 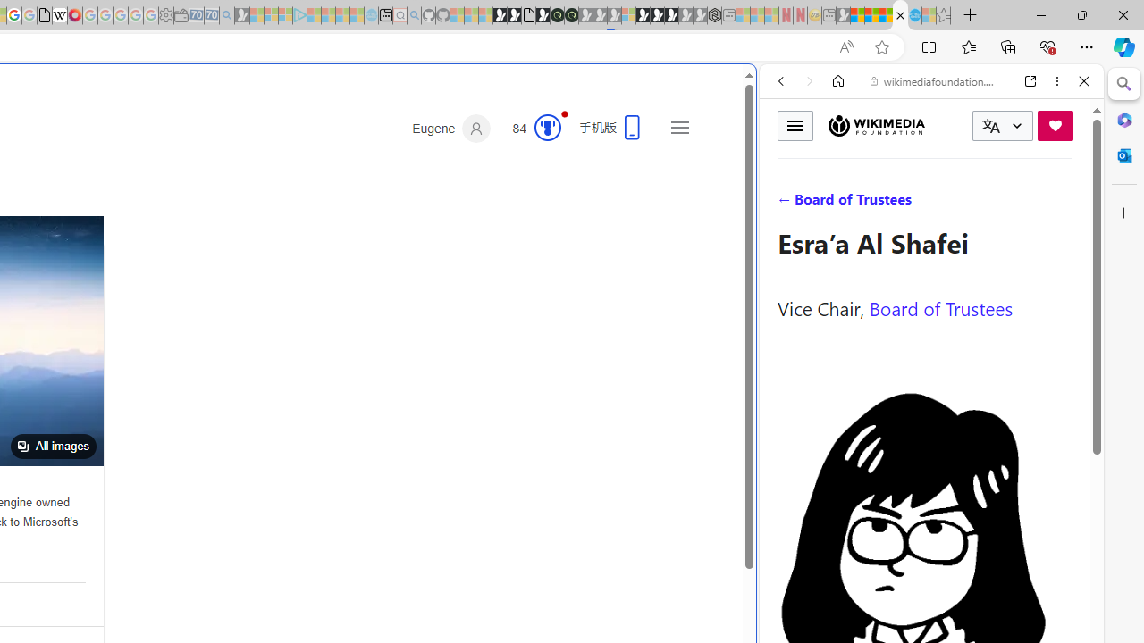 What do you see at coordinates (374, 238) in the screenshot?
I see `Frequently visited` at bounding box center [374, 238].